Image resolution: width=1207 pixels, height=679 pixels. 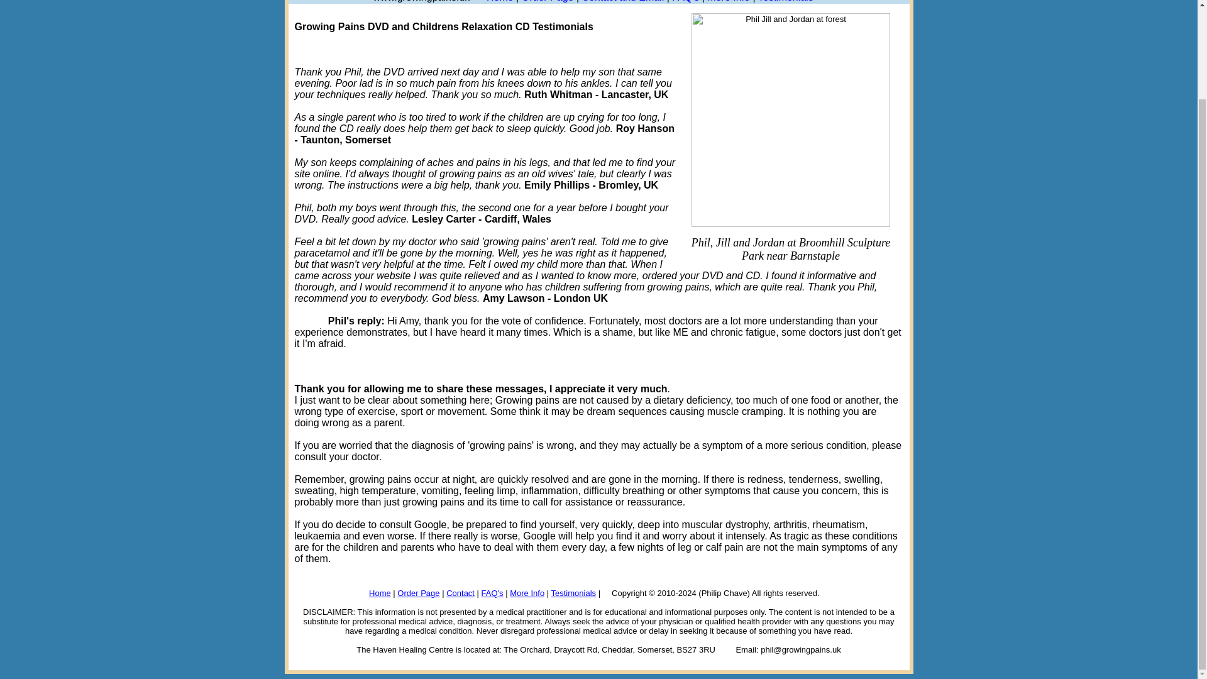 What do you see at coordinates (728, 1) in the screenshot?
I see `More Information About Growing Pains` at bounding box center [728, 1].